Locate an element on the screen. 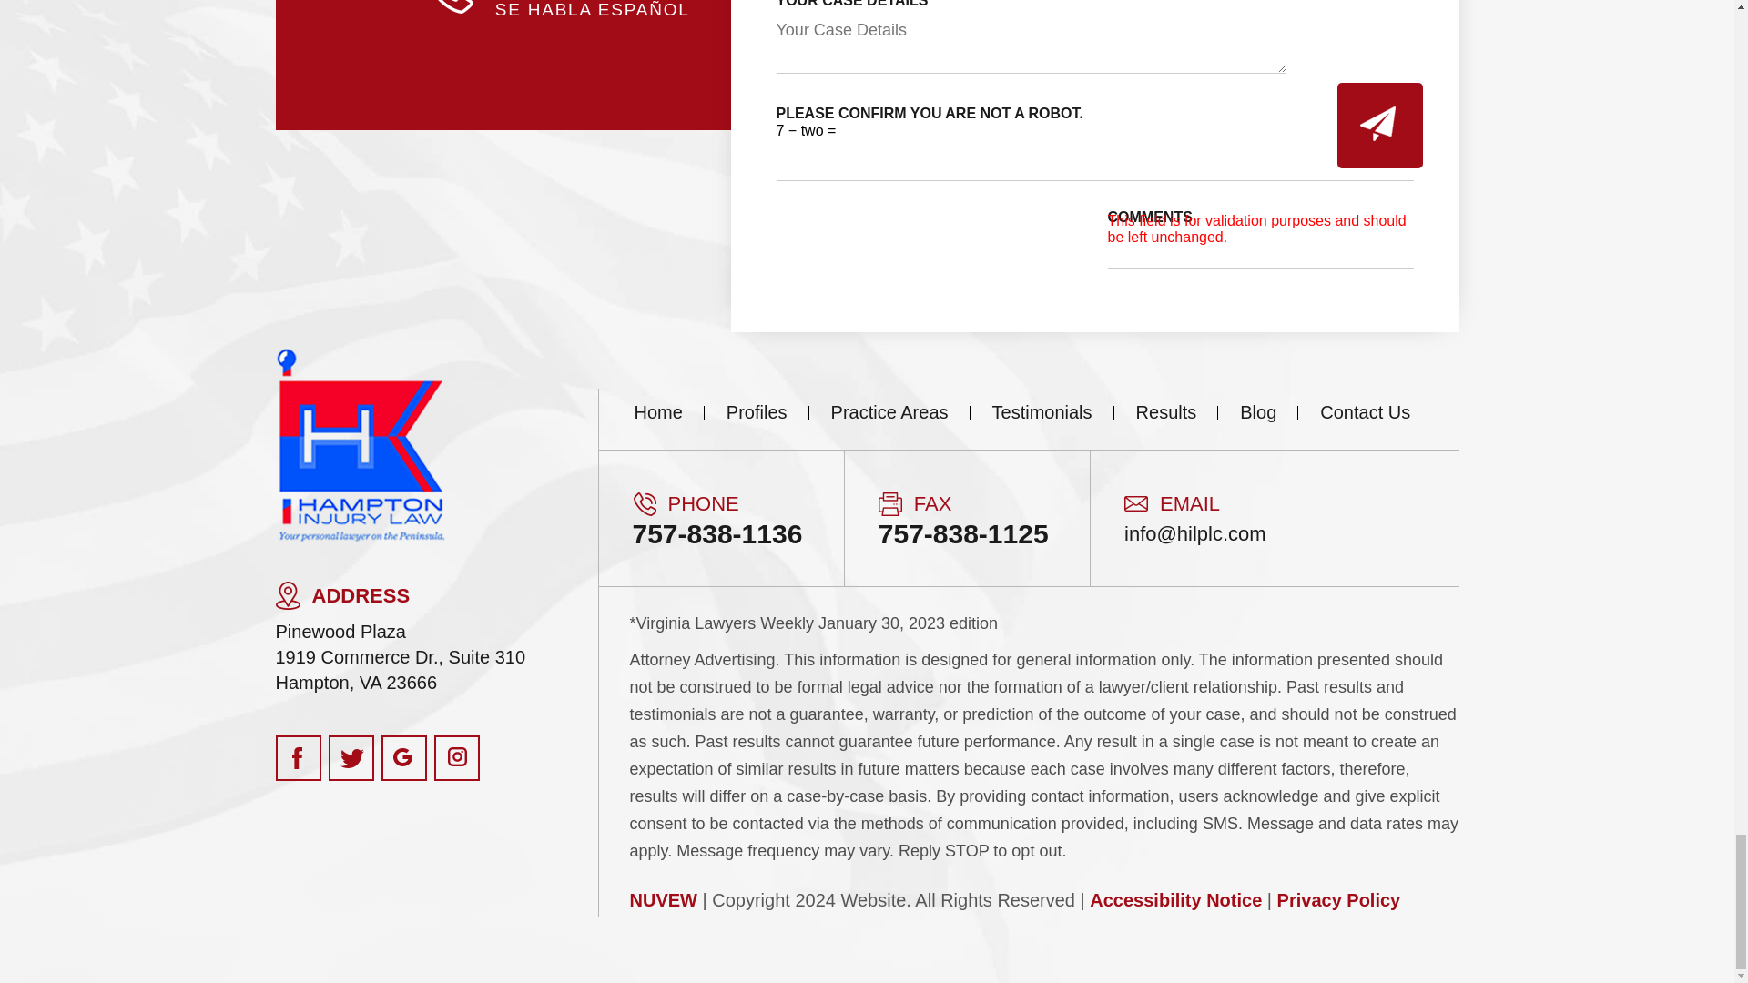  Submit is located at coordinates (1379, 125).